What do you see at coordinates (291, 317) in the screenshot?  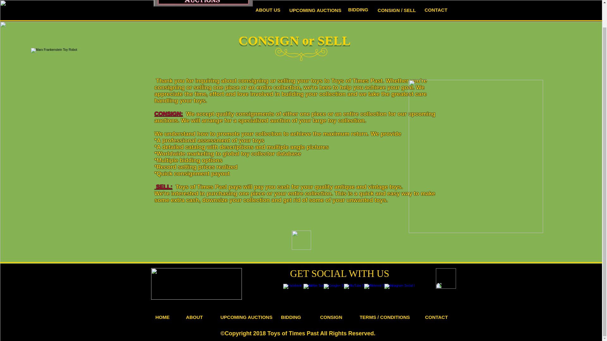 I see `BIDDING` at bounding box center [291, 317].